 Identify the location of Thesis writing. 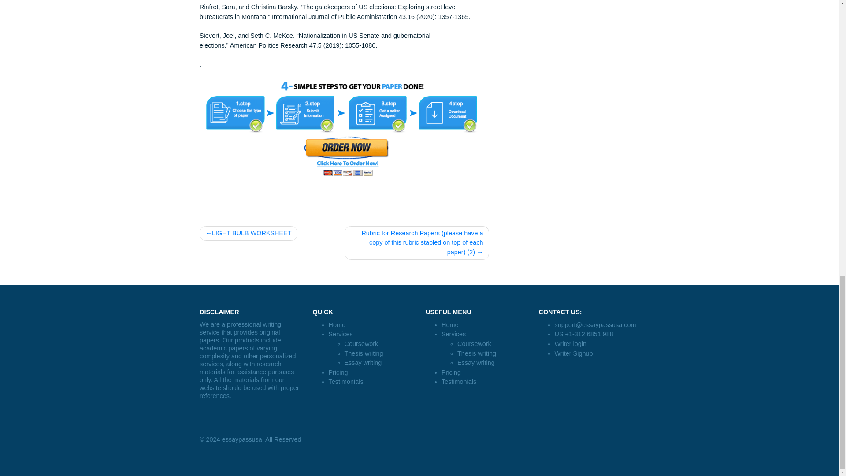
(530, 466).